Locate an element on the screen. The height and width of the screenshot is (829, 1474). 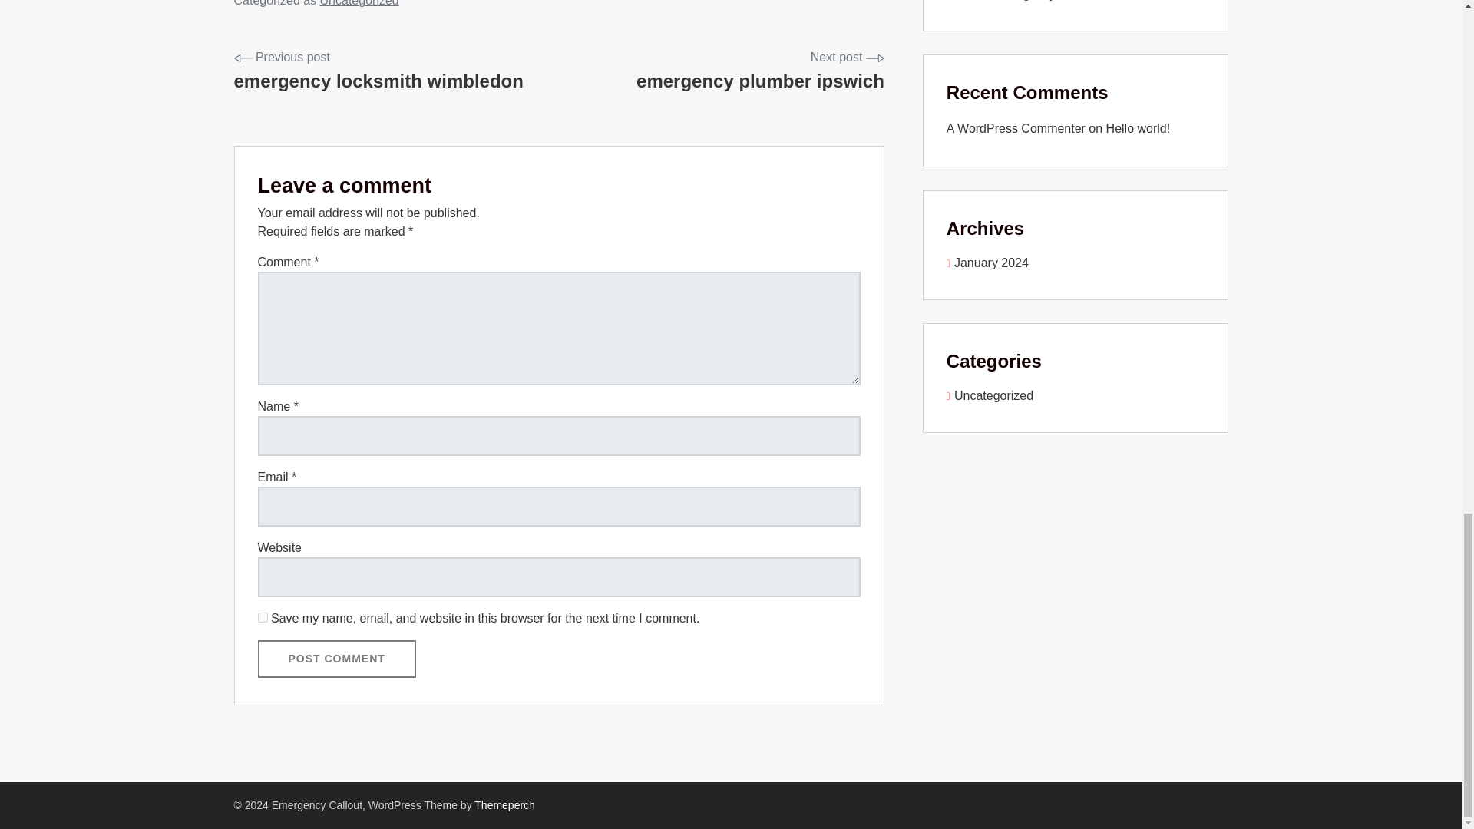
Post Comment is located at coordinates (504, 805).